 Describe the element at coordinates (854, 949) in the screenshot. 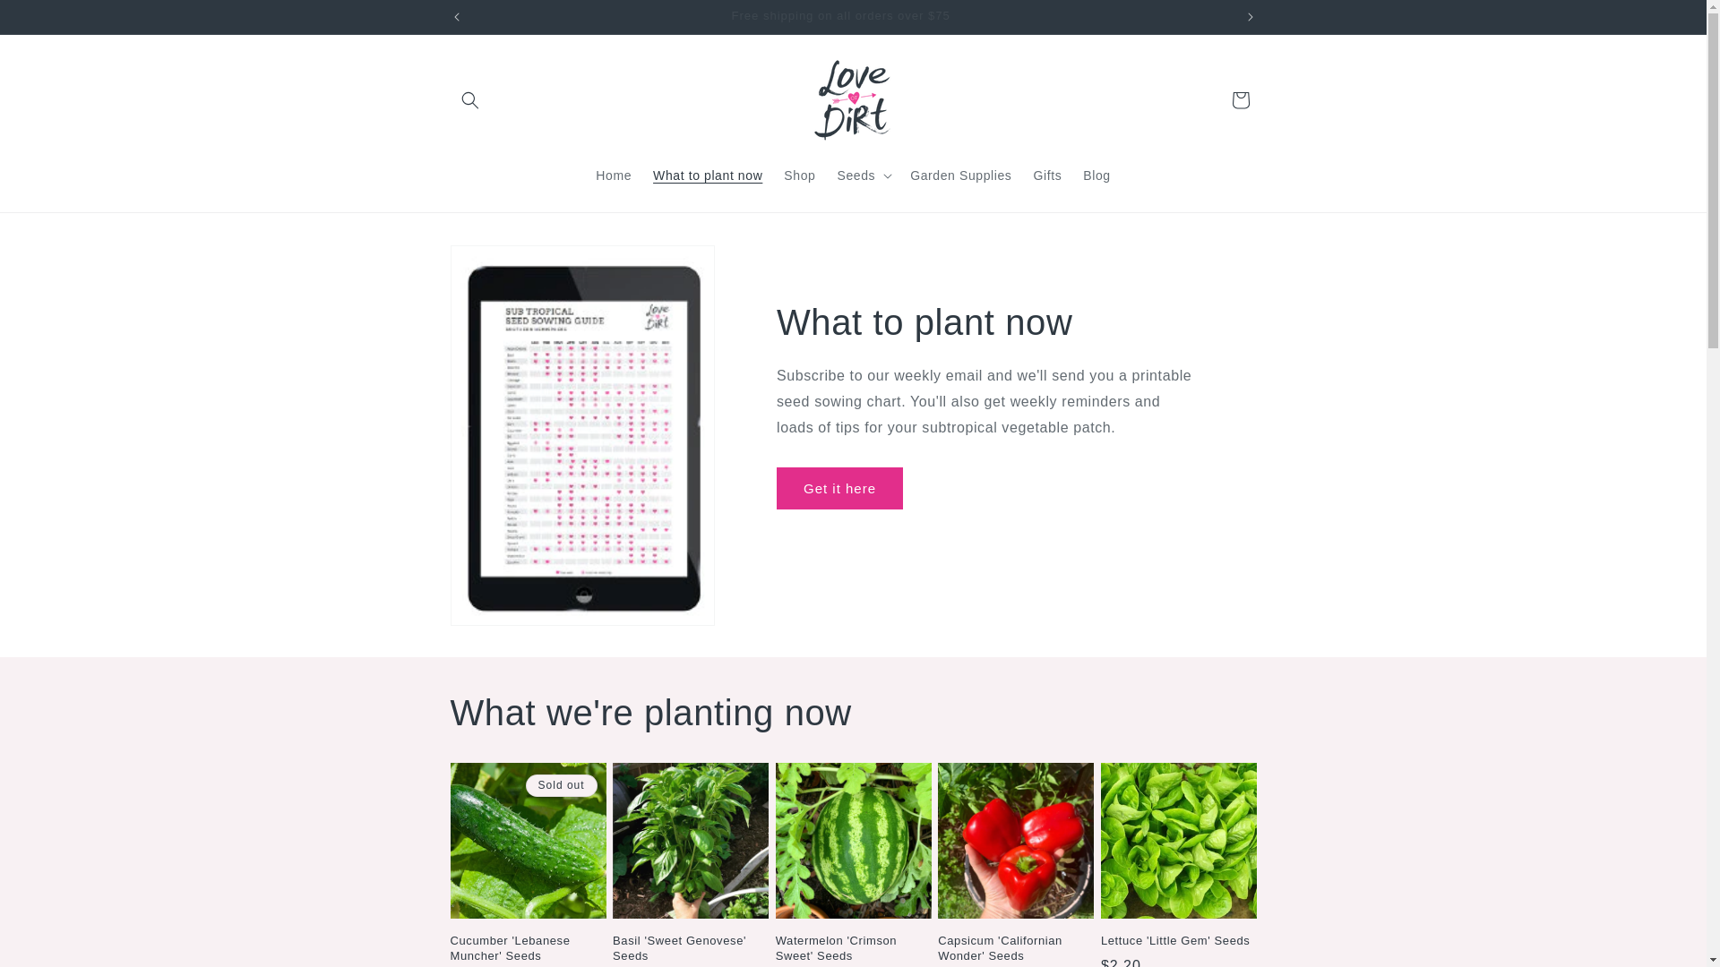

I see `Watermelon 'Crimson Sweet' Seeds` at that location.